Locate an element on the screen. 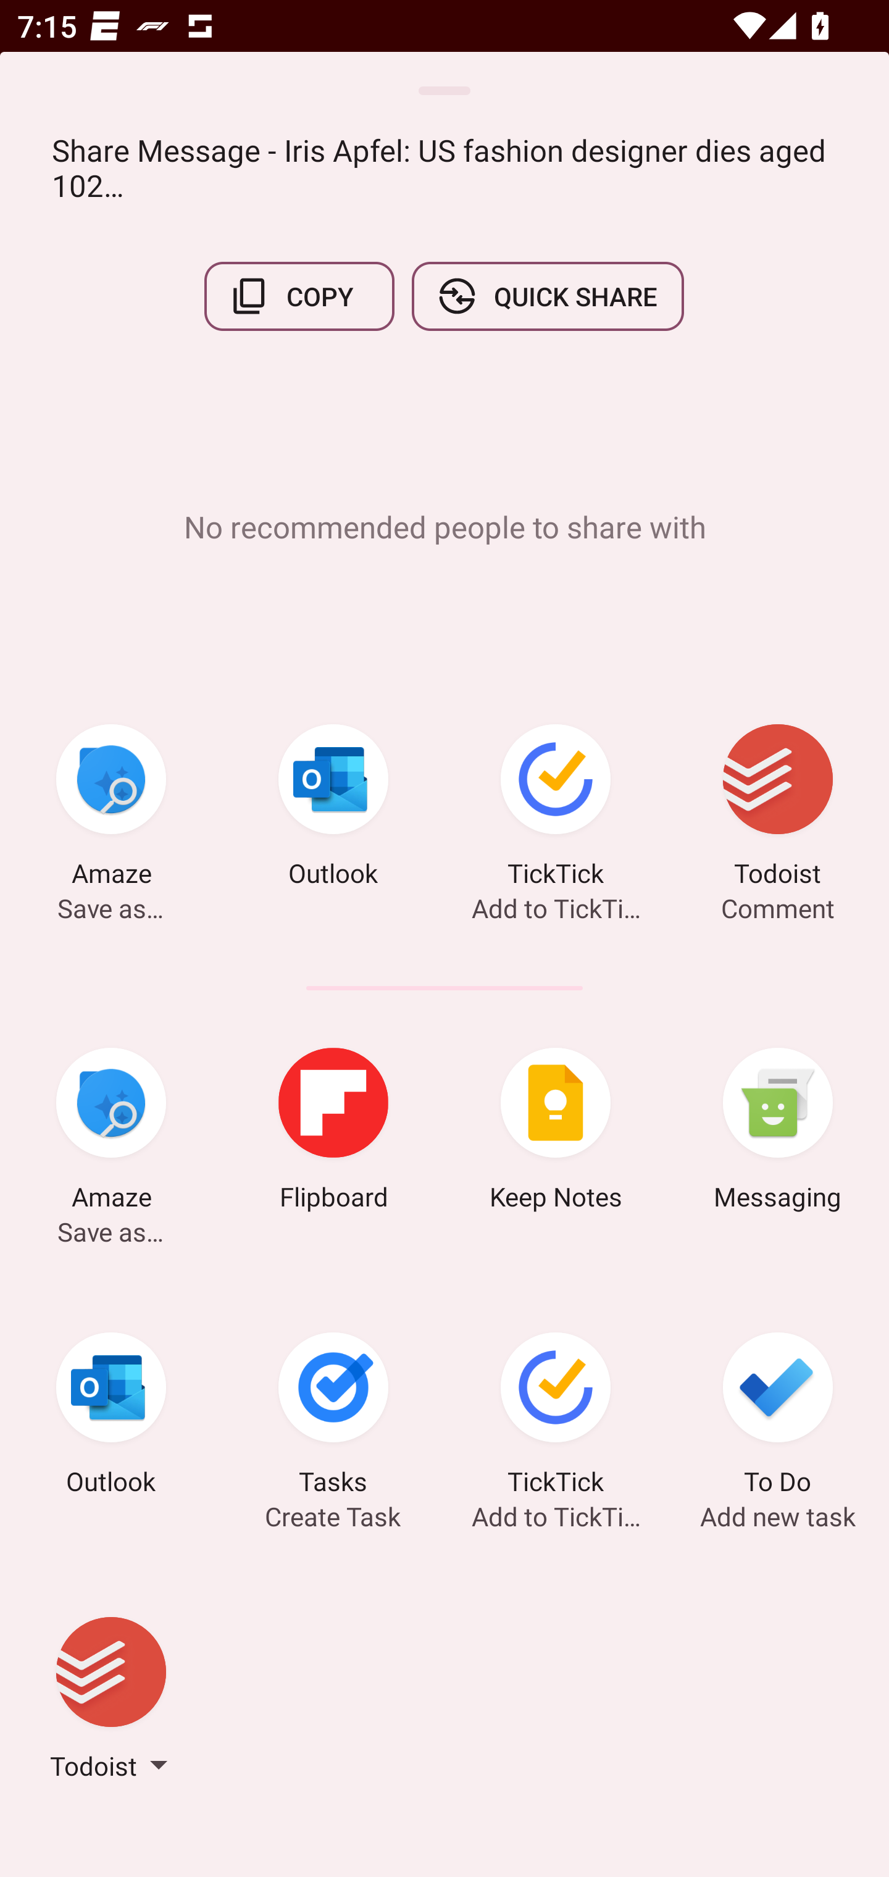  Flipboard is located at coordinates (333, 1132).